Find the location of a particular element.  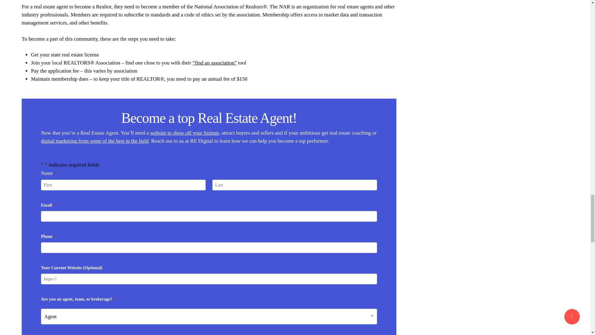

digital marketing from some of the best in the field is located at coordinates (95, 141).